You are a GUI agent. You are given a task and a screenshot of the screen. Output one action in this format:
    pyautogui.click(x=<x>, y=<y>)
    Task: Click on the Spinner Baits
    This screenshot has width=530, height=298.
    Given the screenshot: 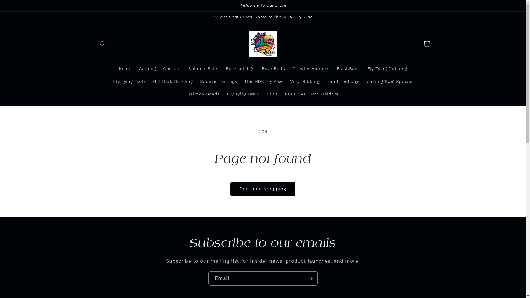 What is the action you would take?
    pyautogui.click(x=203, y=69)
    